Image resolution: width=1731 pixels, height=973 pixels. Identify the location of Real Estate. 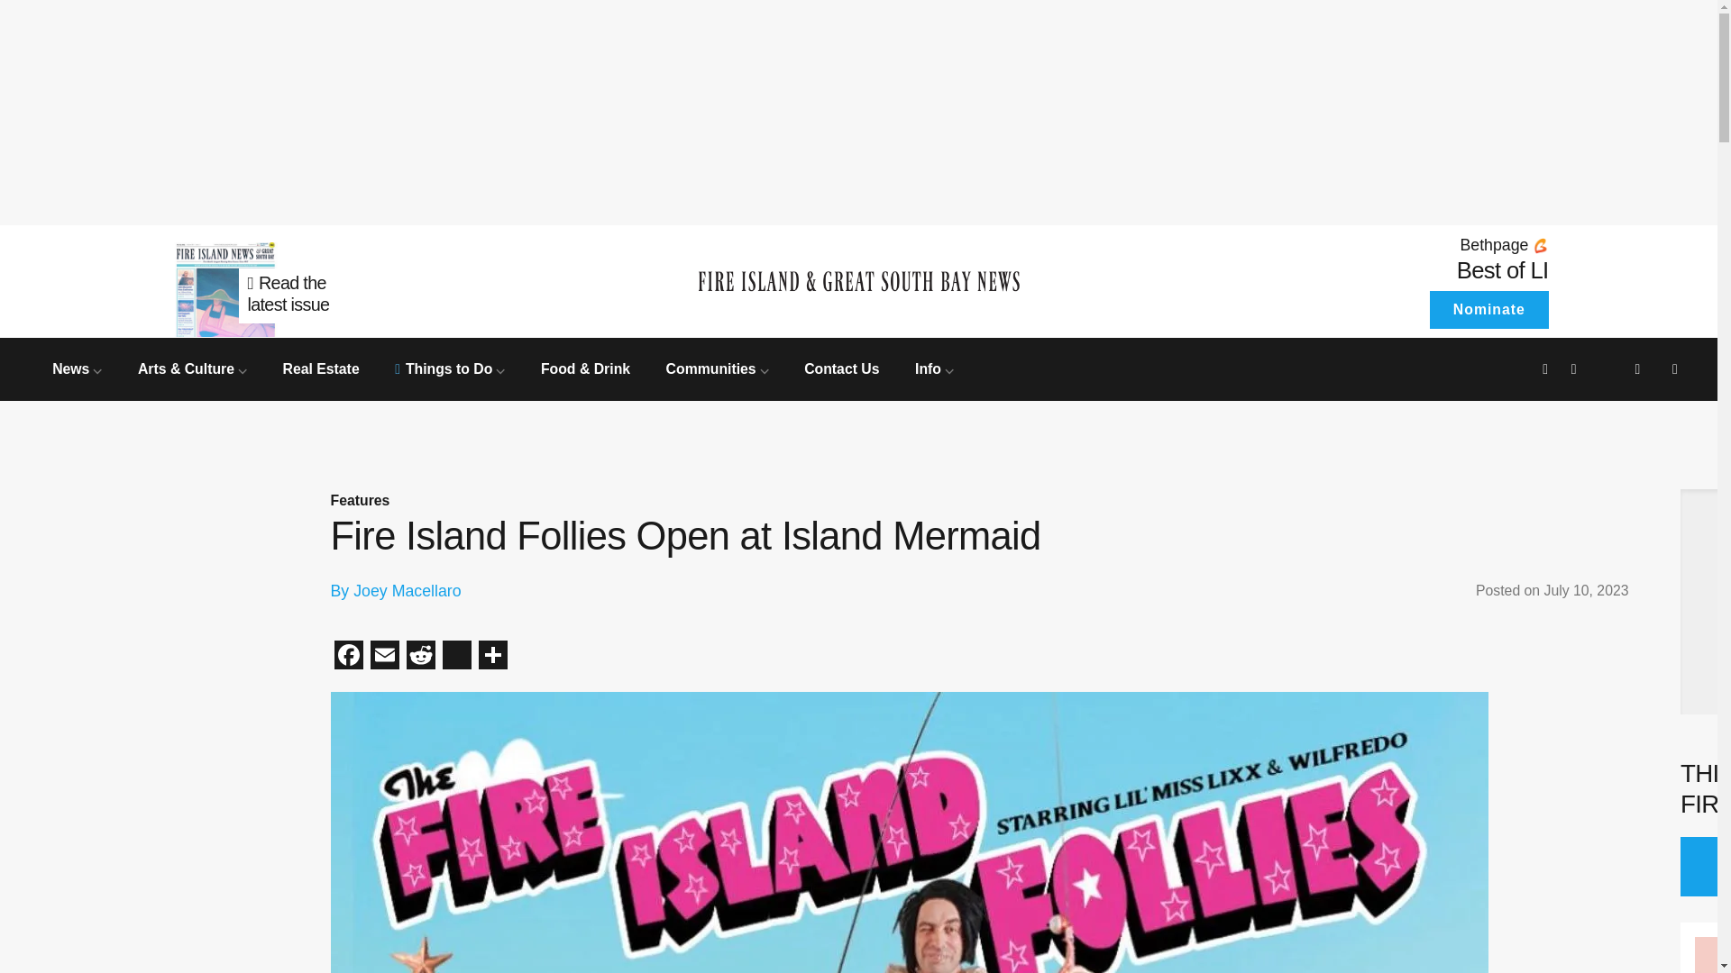
(321, 368).